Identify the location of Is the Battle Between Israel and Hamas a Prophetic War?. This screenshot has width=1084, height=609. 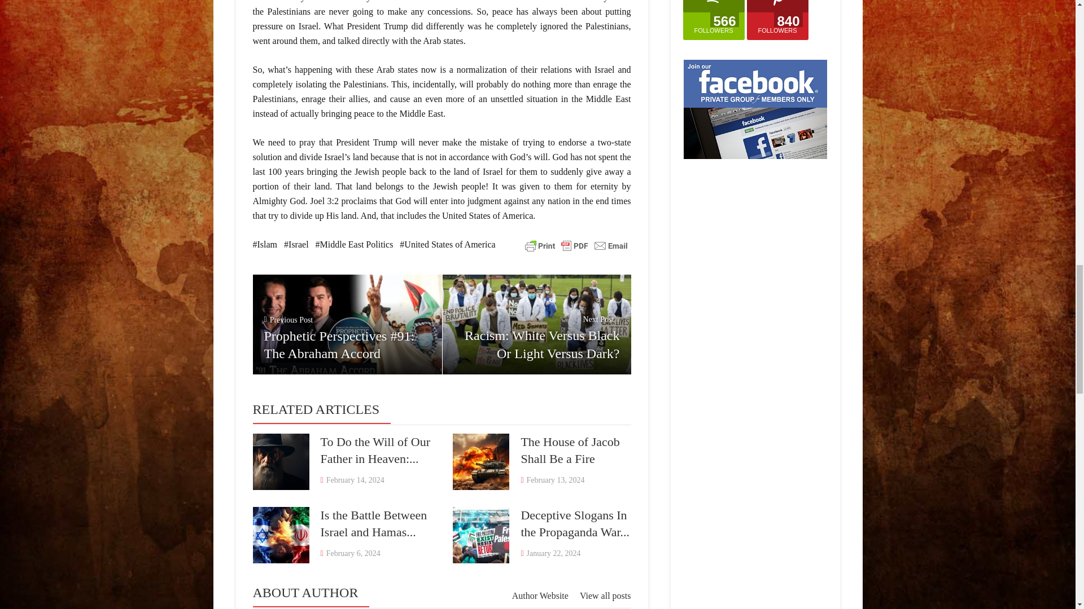
(281, 535).